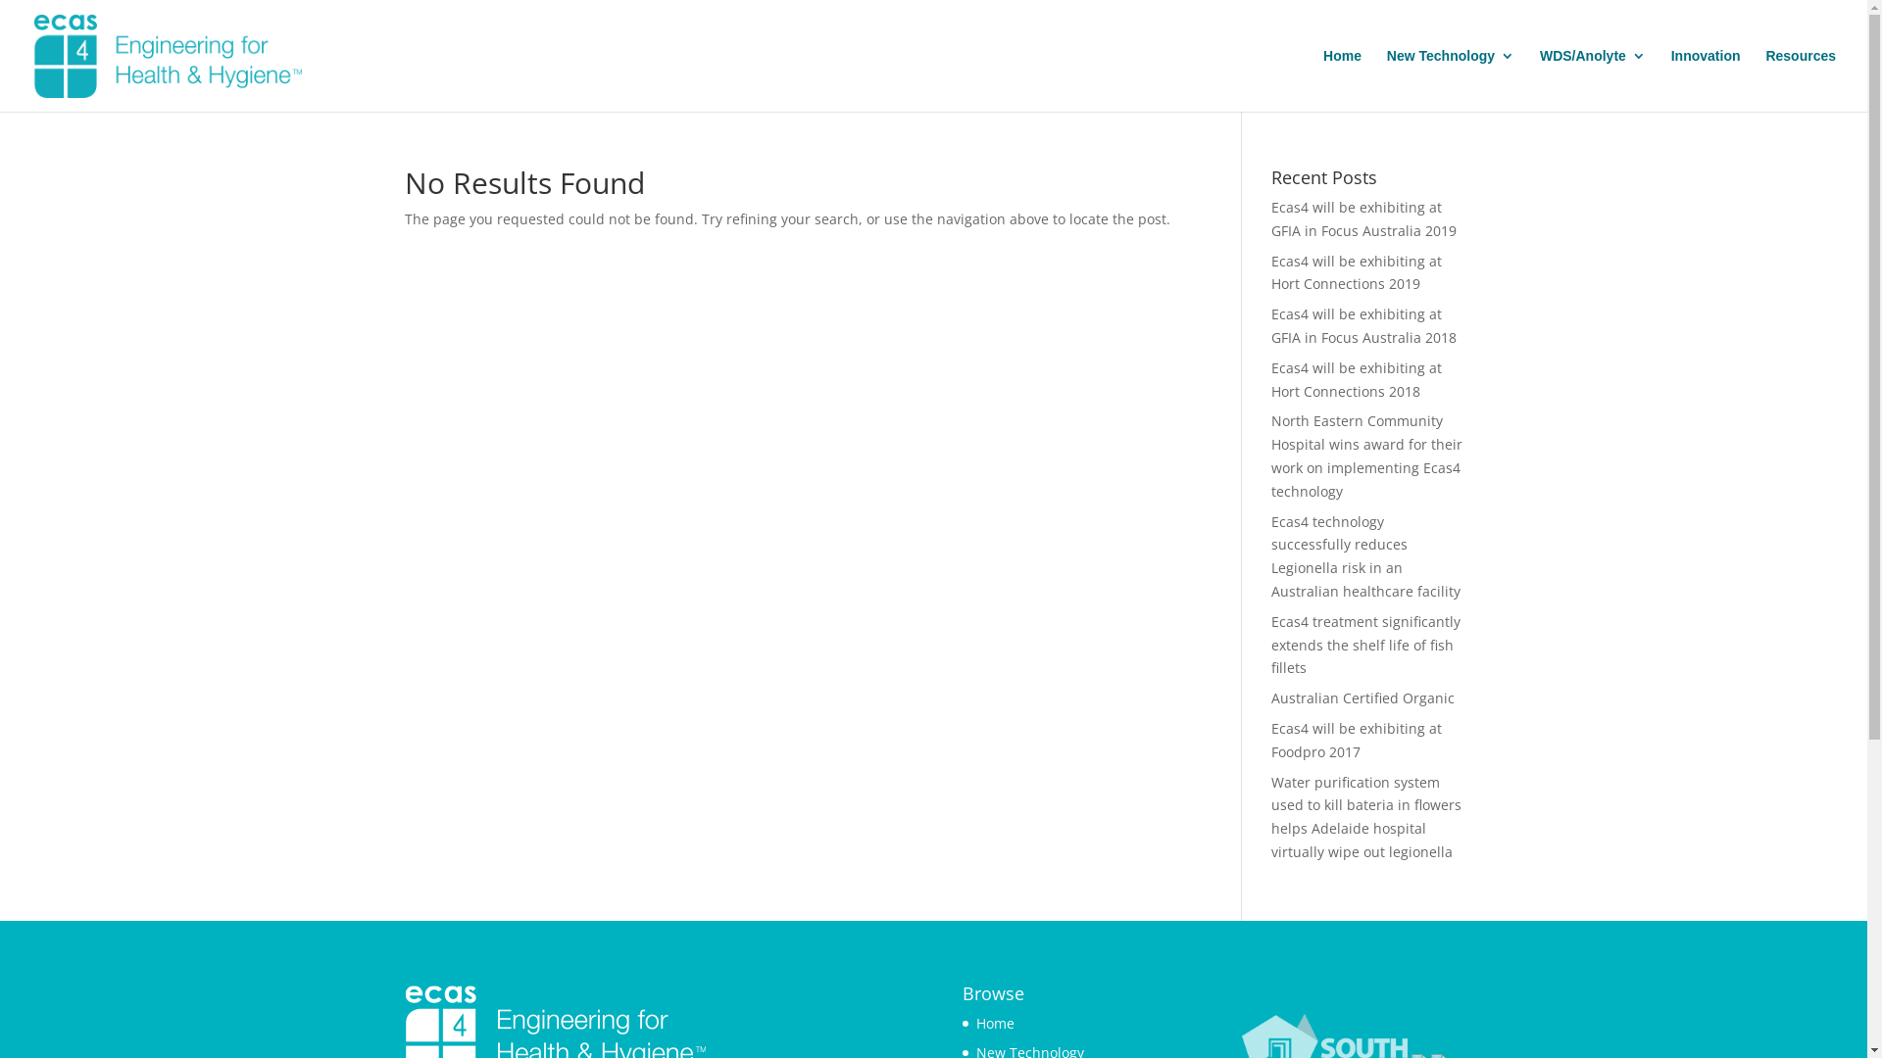 The width and height of the screenshot is (1882, 1058). I want to click on Resources, so click(1801, 80).